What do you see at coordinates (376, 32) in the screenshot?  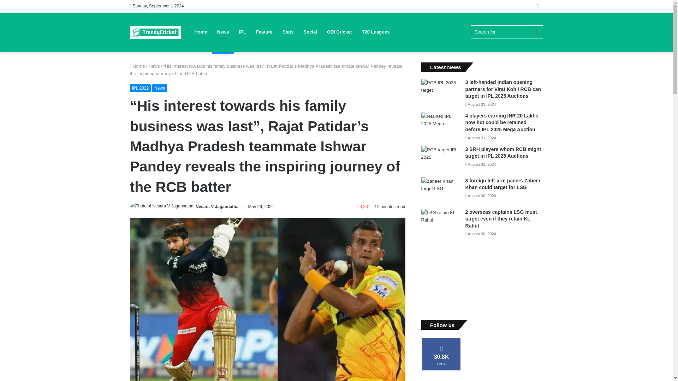 I see `T20 Leagues` at bounding box center [376, 32].